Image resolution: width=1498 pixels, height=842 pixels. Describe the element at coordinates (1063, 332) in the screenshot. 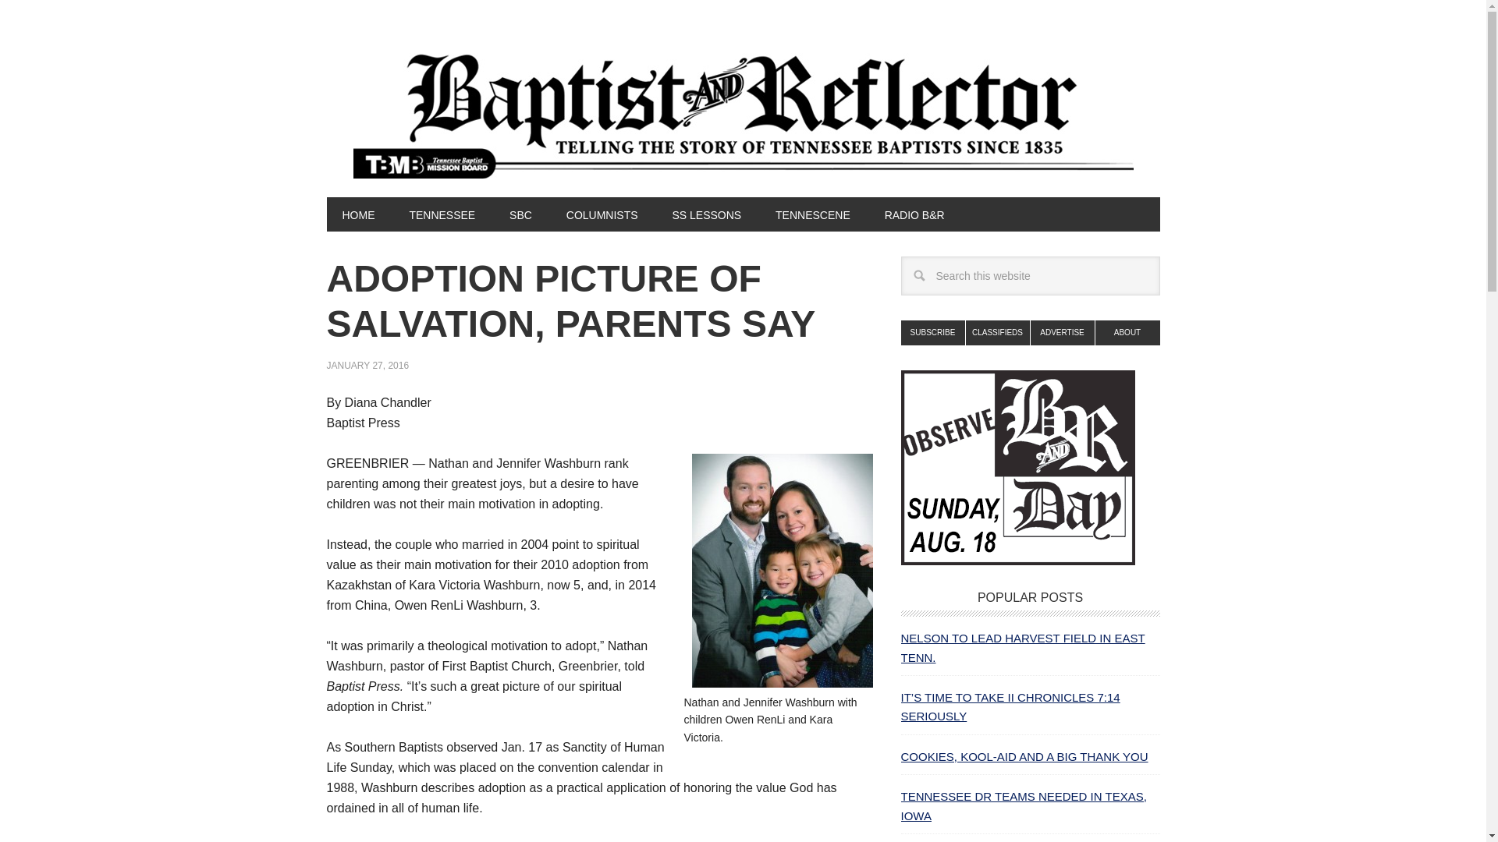

I see `ADVERTISE` at that location.